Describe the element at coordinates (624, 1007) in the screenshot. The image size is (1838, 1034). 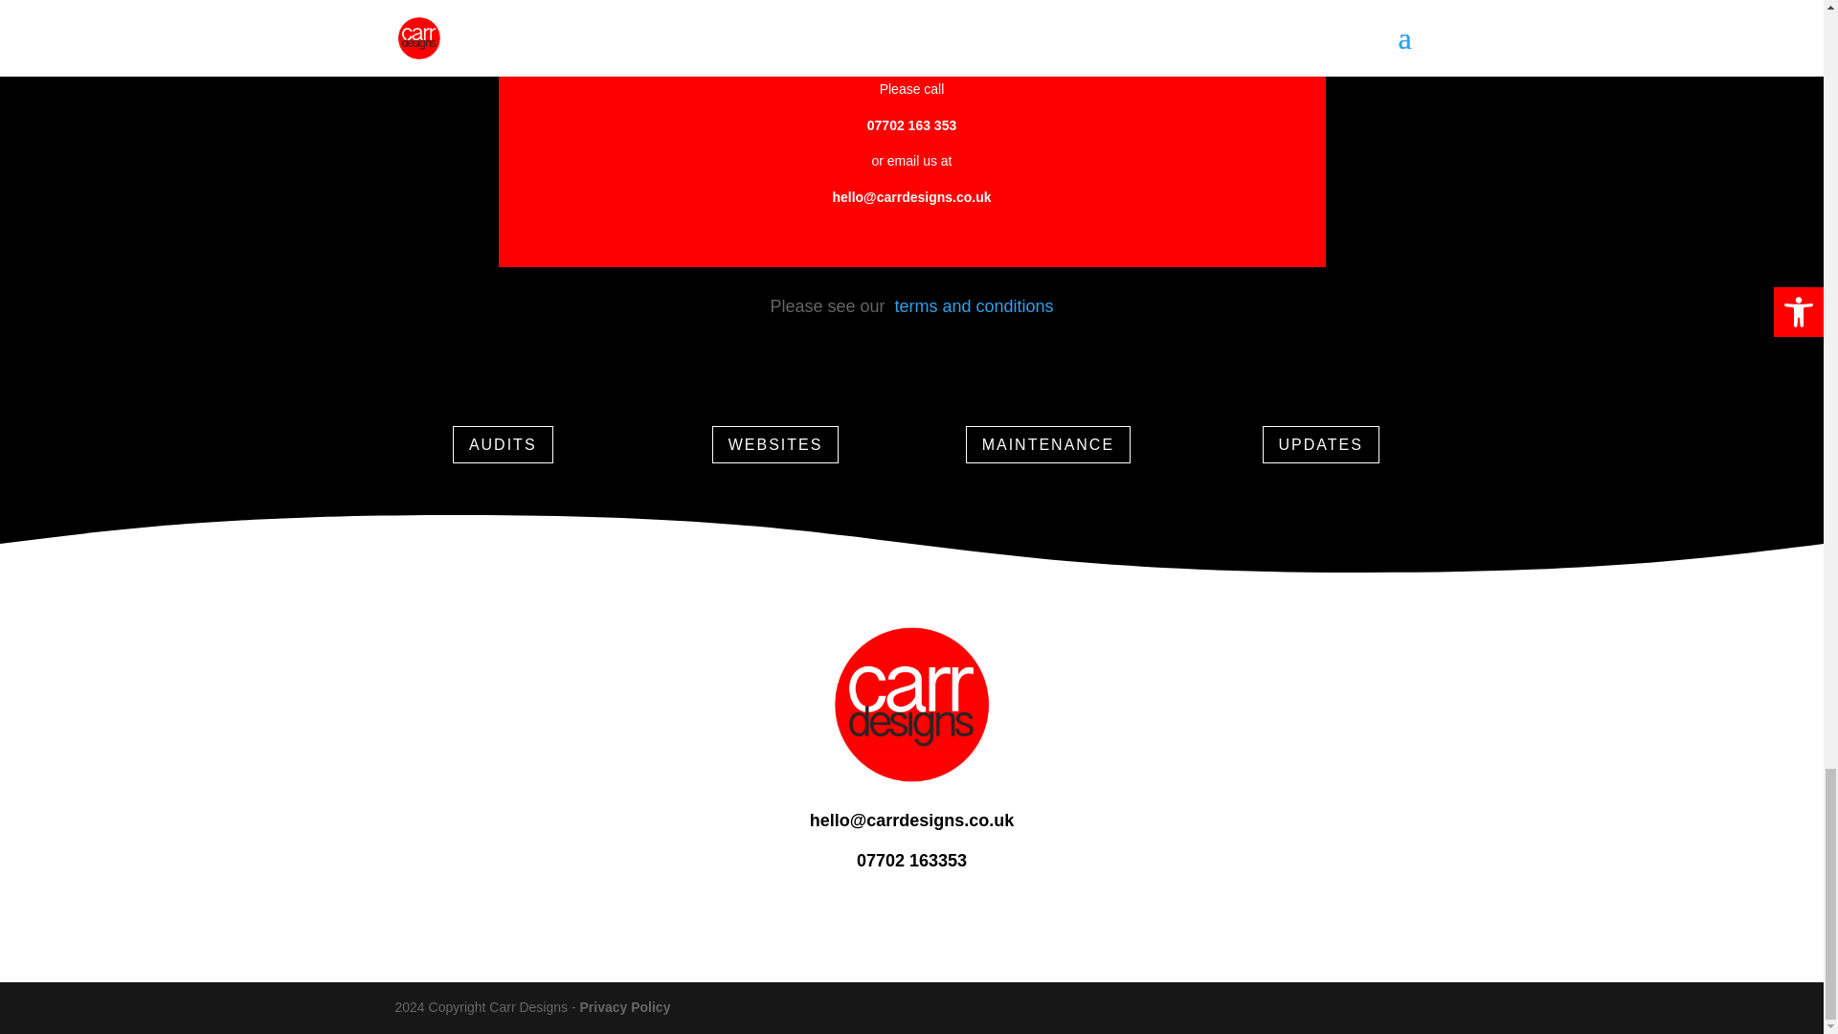
I see `Privacy Policy` at that location.